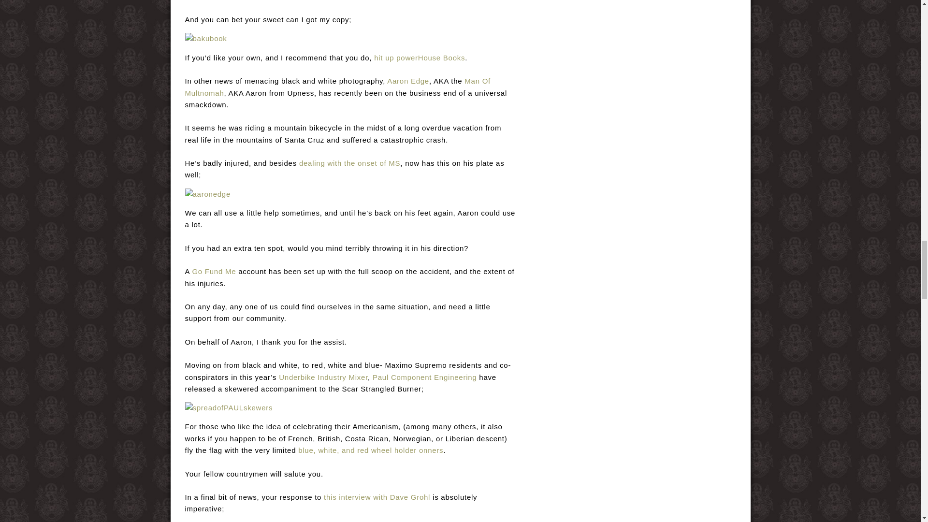  I want to click on Paul Component Engineering, so click(424, 377).